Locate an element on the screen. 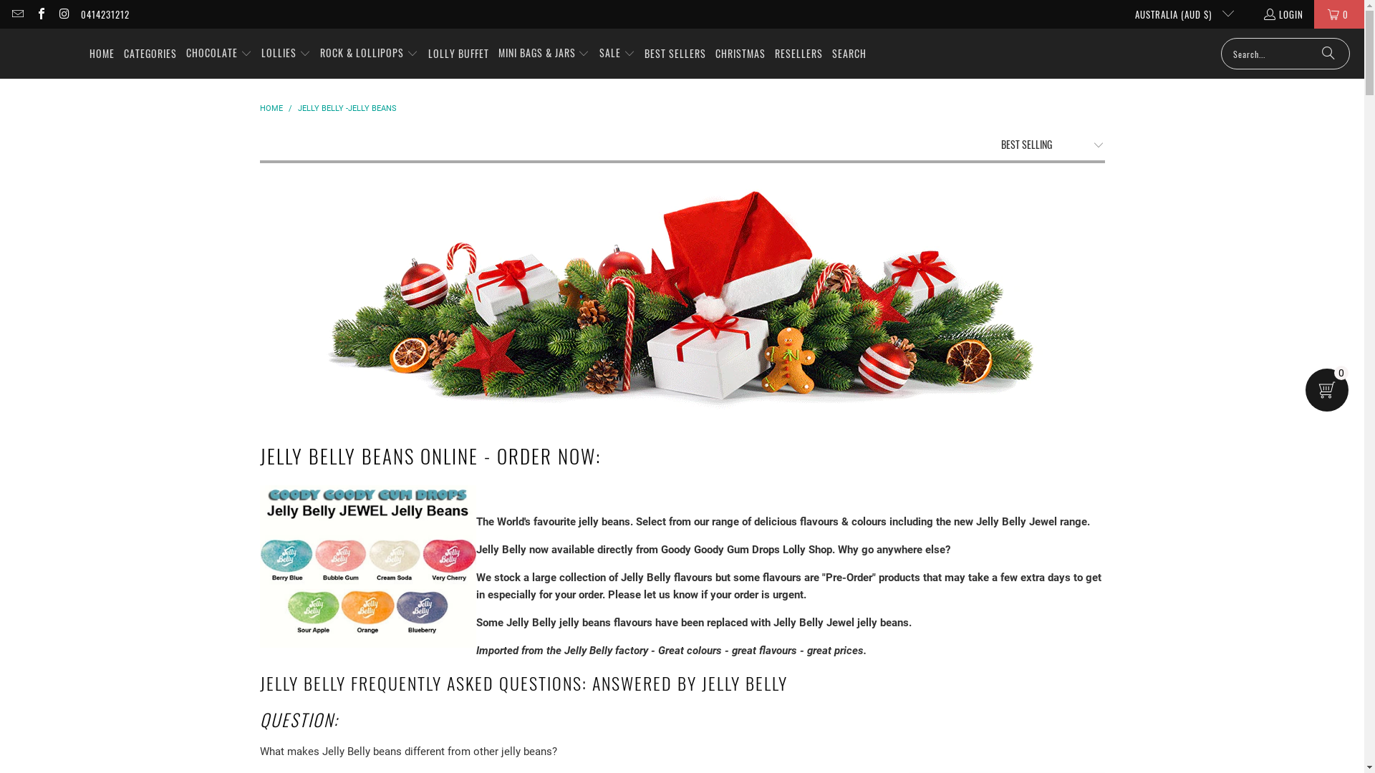  JELLY BELLY -JELLY BEANS is located at coordinates (347, 109).